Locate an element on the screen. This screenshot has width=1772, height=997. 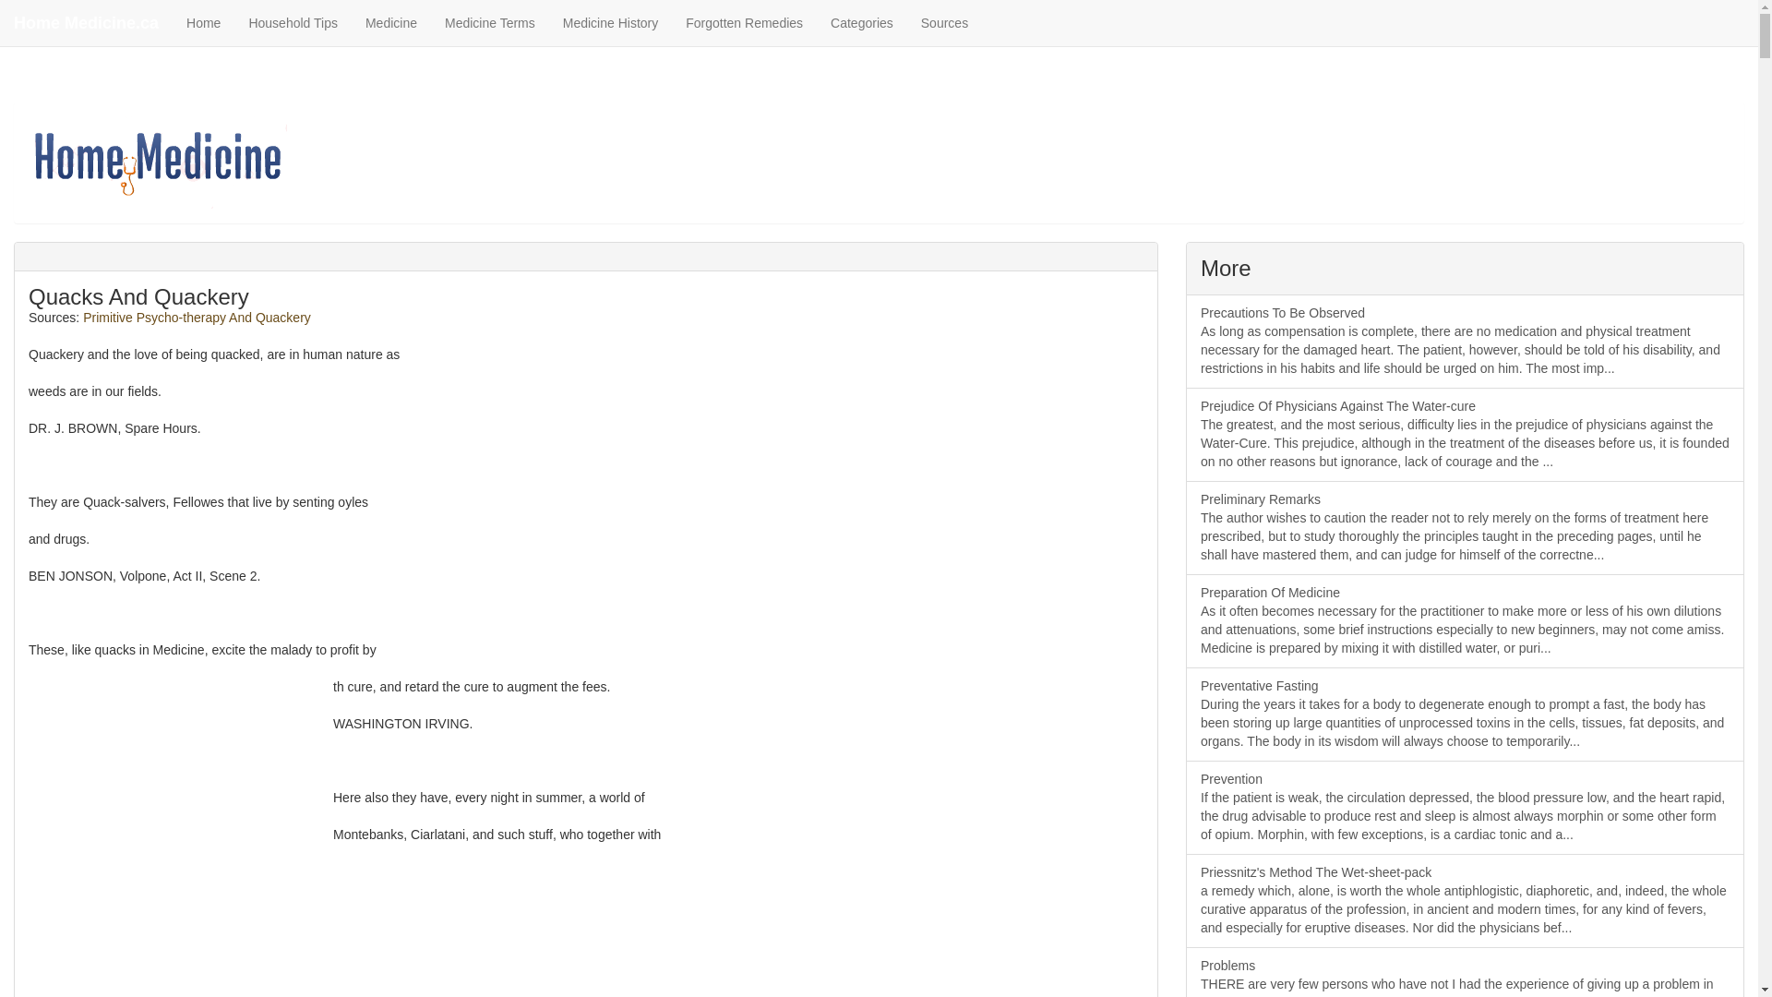
Medicine is located at coordinates (390, 22).